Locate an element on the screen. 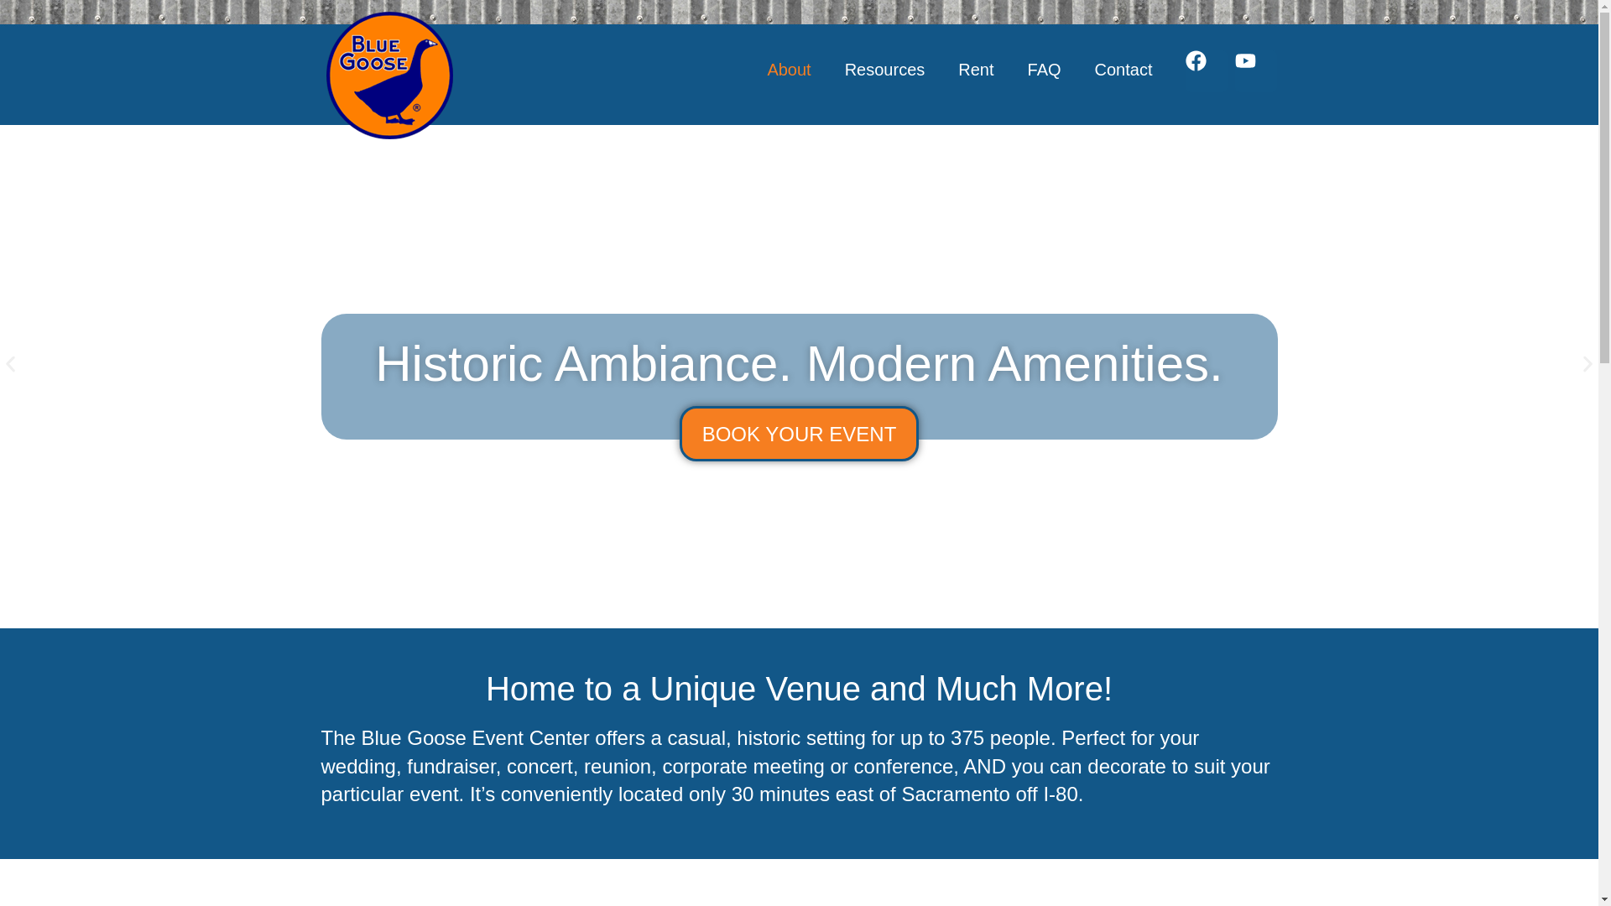 The height and width of the screenshot is (906, 1611). FAQ is located at coordinates (1044, 69).